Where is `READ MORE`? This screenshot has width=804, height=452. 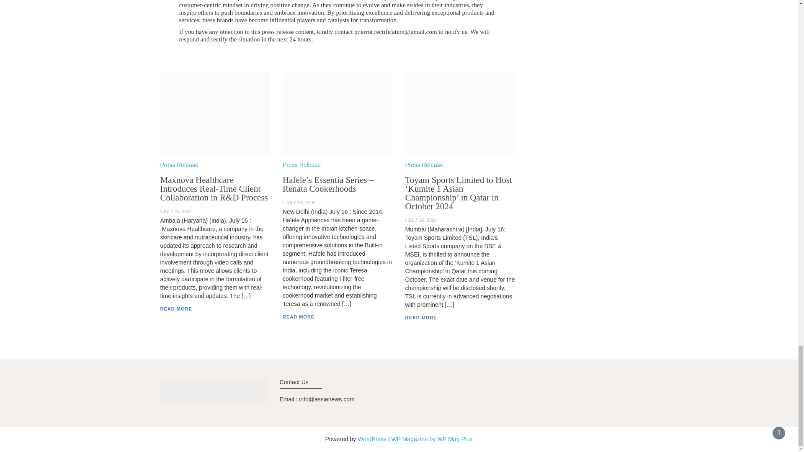 READ MORE is located at coordinates (176, 309).